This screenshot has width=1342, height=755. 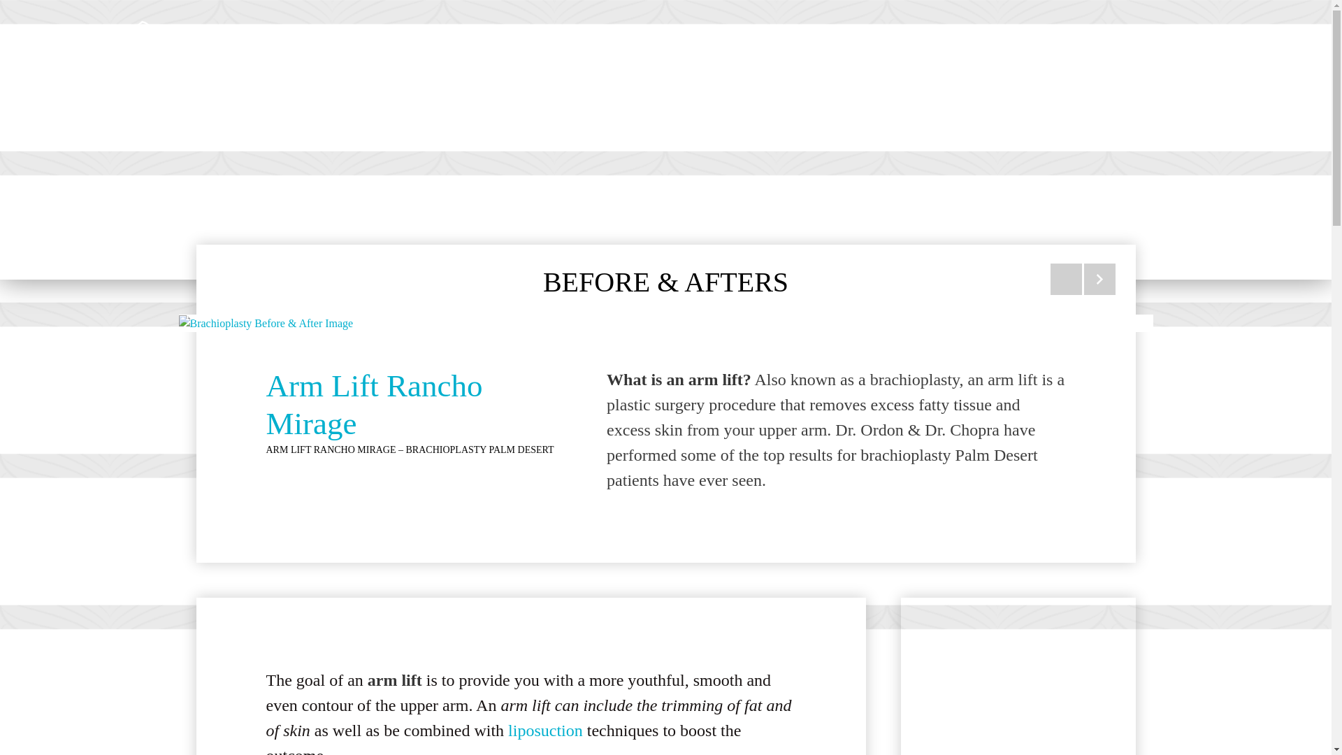 I want to click on Schedule A Consultation, so click(x=1139, y=45).